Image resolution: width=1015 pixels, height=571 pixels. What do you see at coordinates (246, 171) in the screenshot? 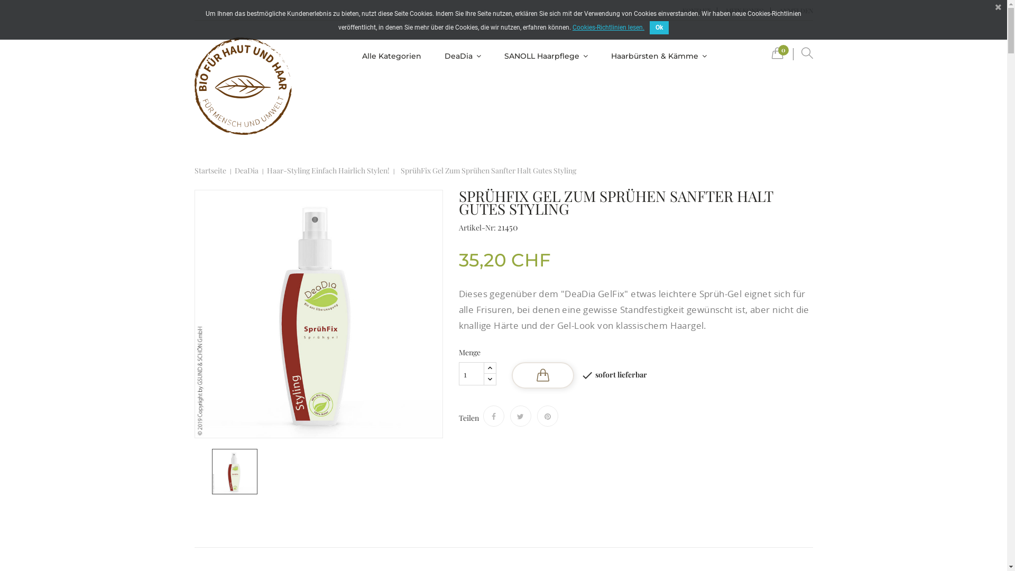
I see `DeaDia` at bounding box center [246, 171].